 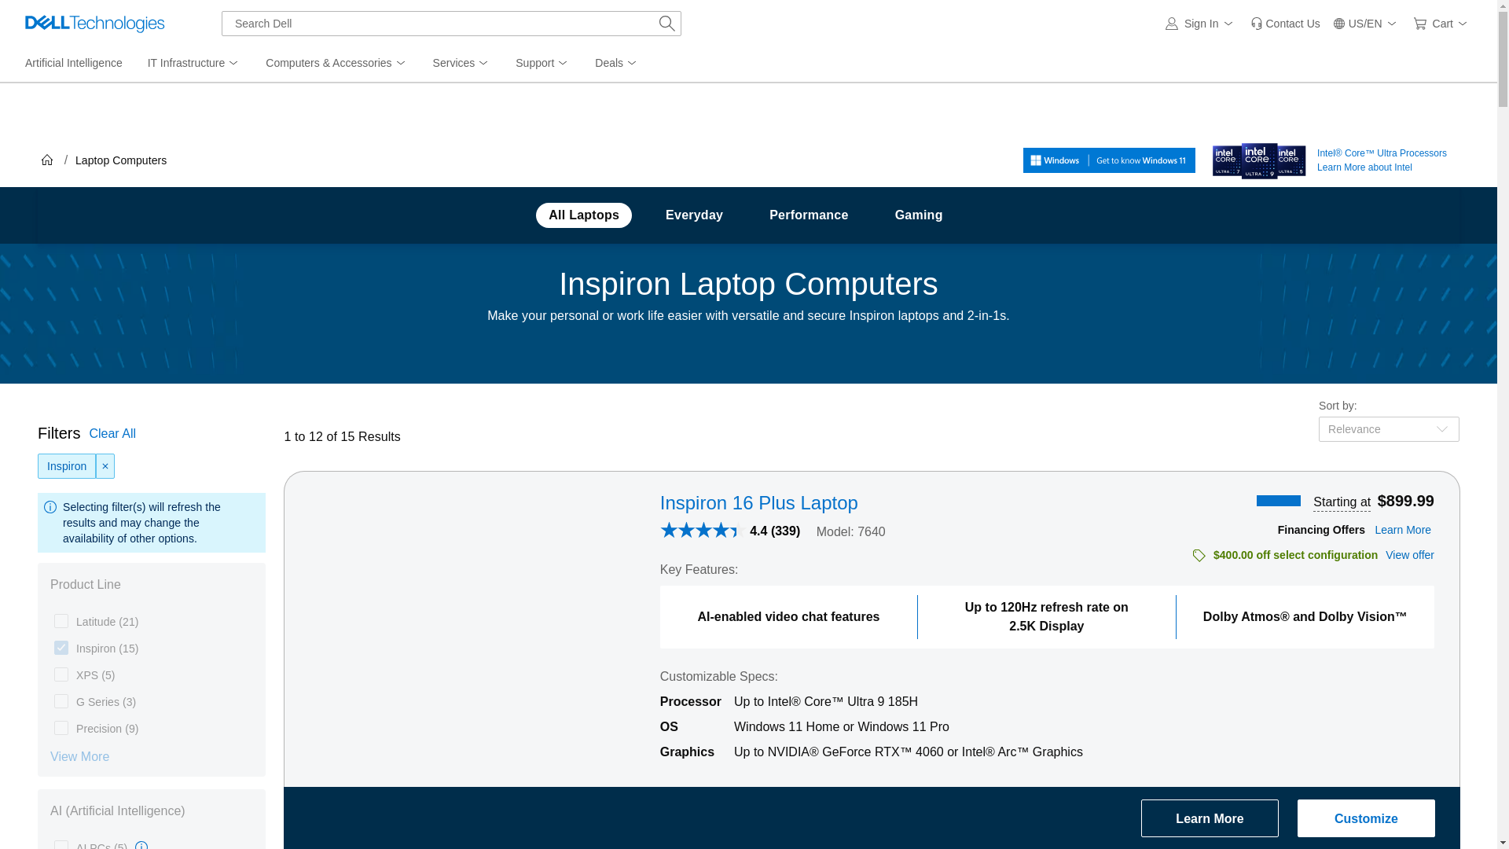 I want to click on Contact Us, so click(x=1284, y=24).